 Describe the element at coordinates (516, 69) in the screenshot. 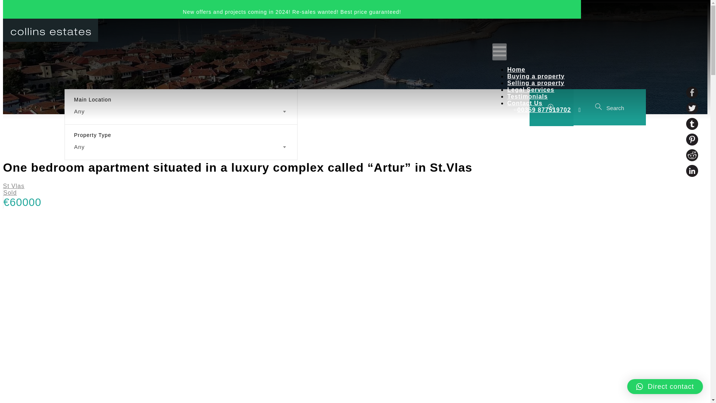

I see `Home` at that location.